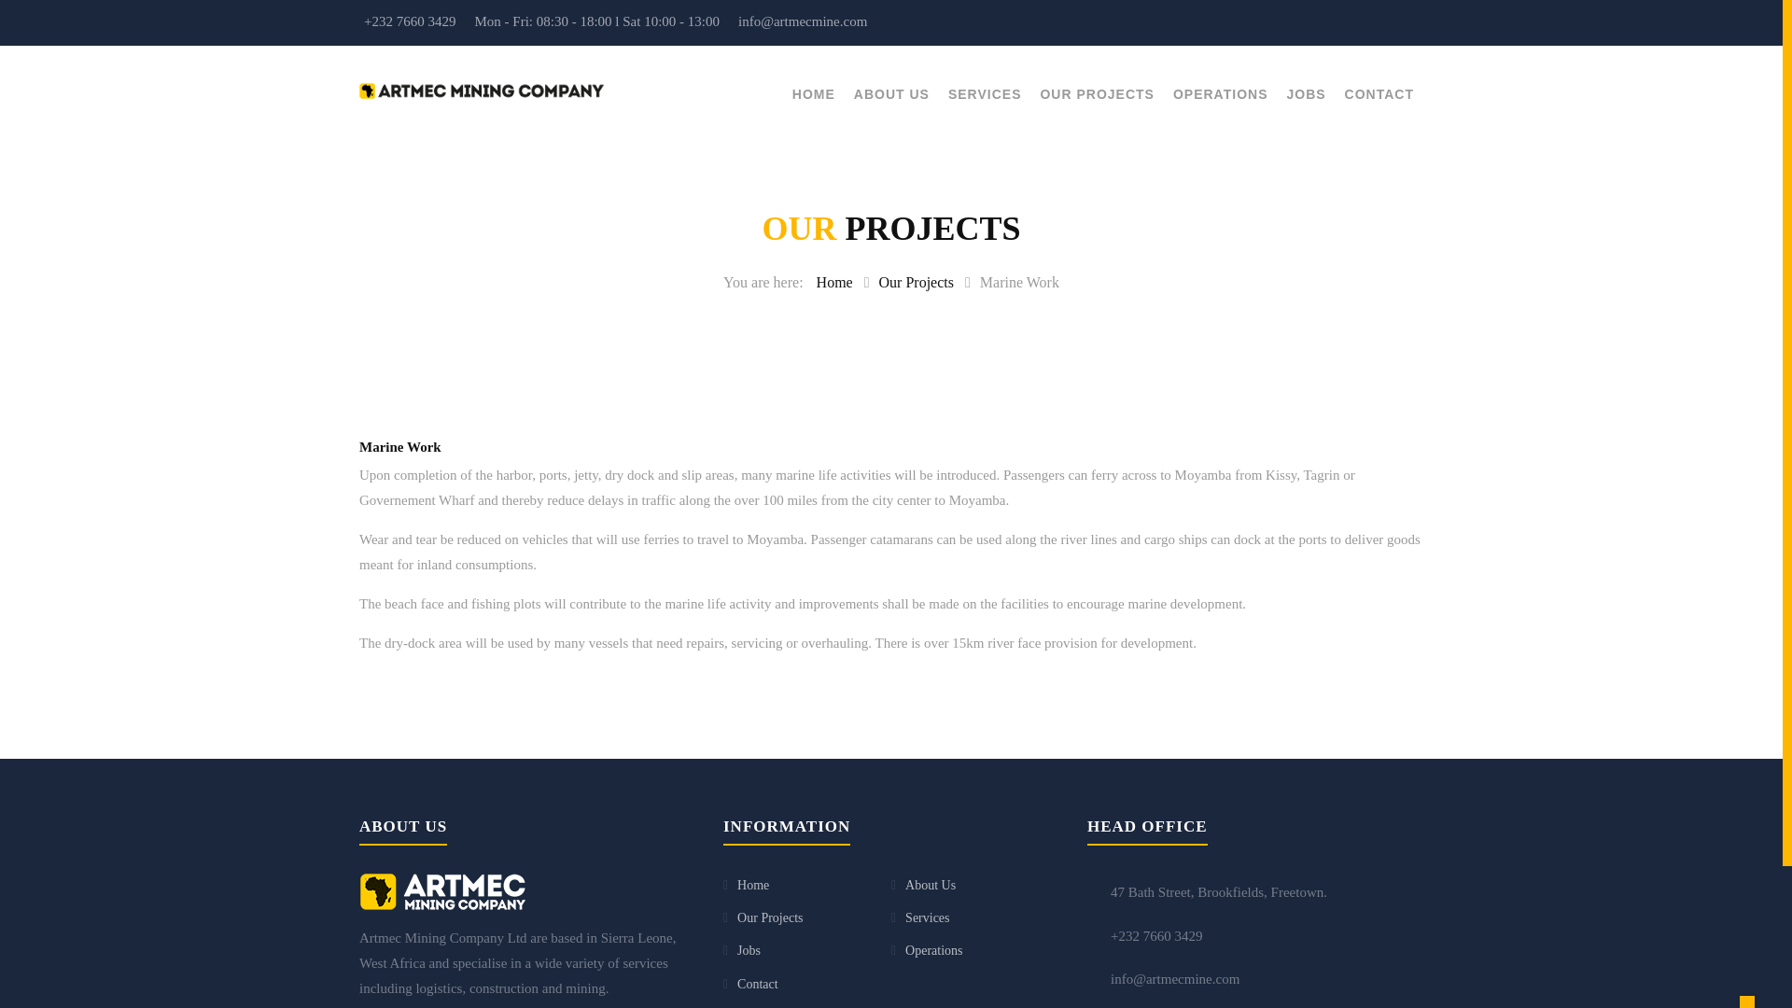 The height and width of the screenshot is (1008, 1792). Describe the element at coordinates (1747, 1002) in the screenshot. I see `Go to top` at that location.